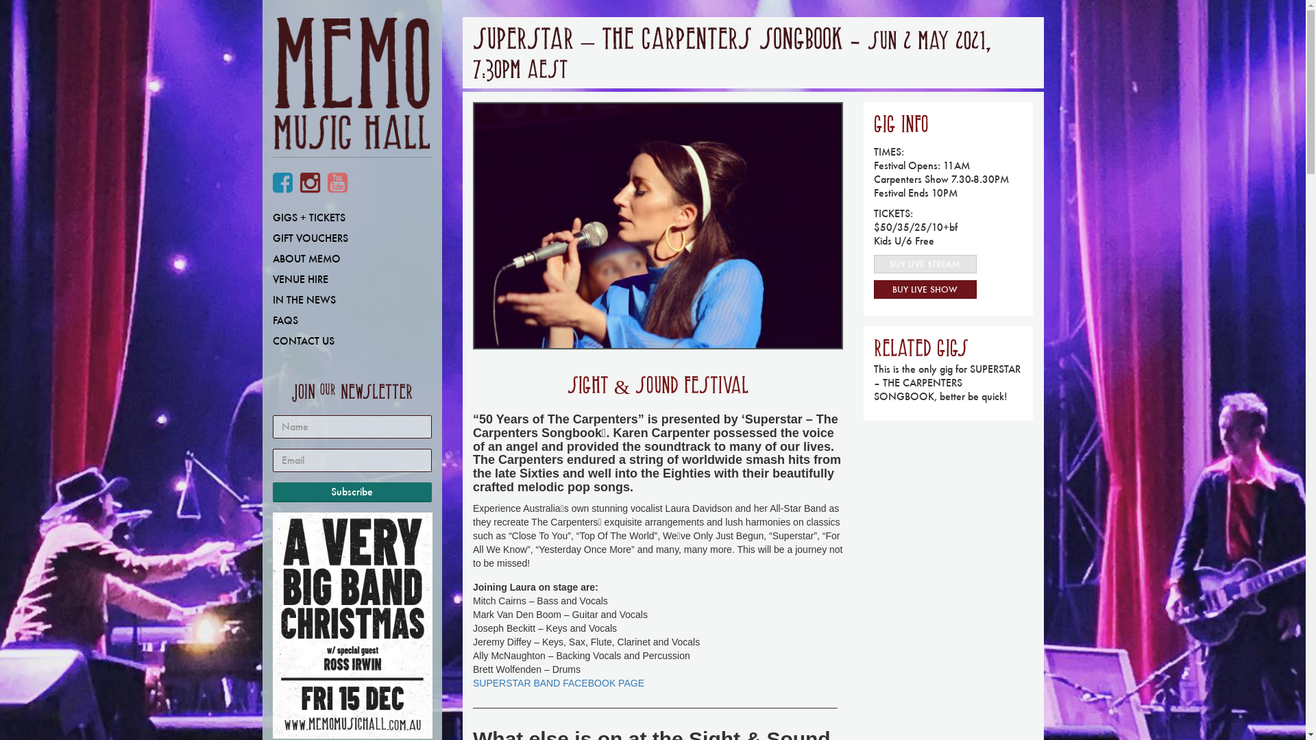  What do you see at coordinates (925, 264) in the screenshot?
I see `BUY LIVE STREAM` at bounding box center [925, 264].